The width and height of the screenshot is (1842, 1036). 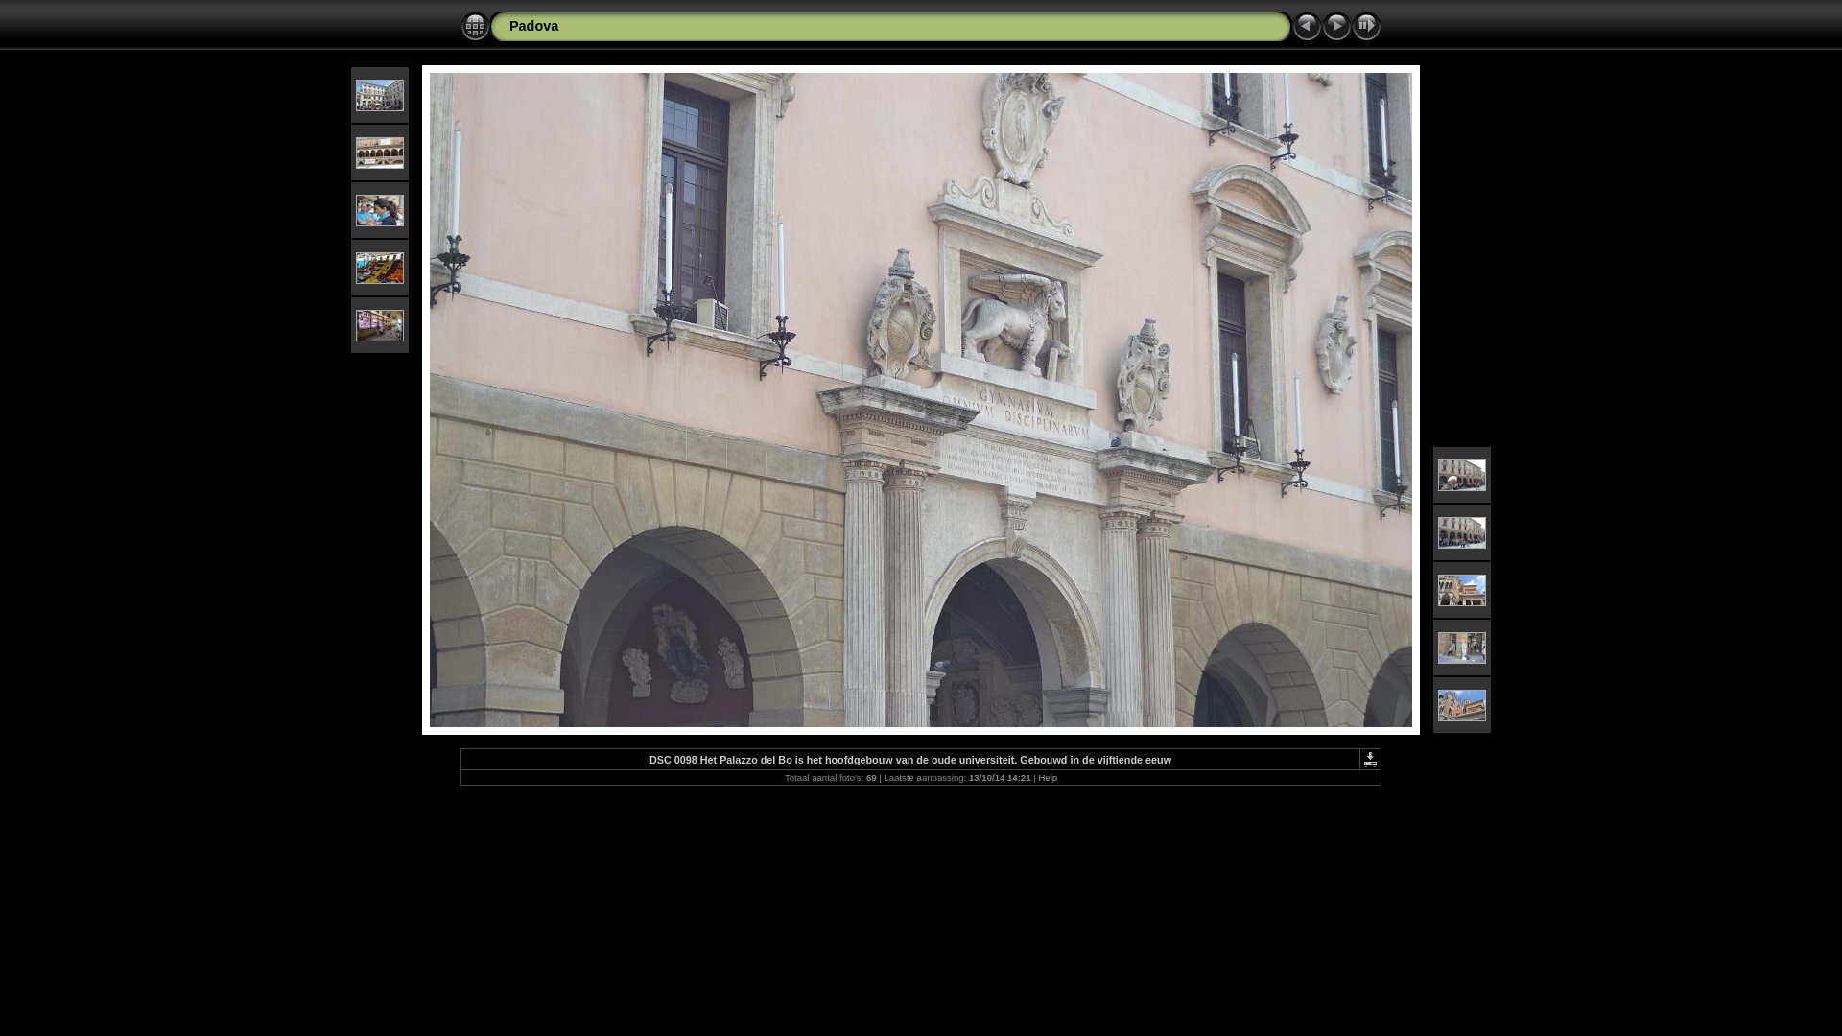 I want to click on  DSC_0099_De universiteit van Padua... , so click(x=1462, y=474).